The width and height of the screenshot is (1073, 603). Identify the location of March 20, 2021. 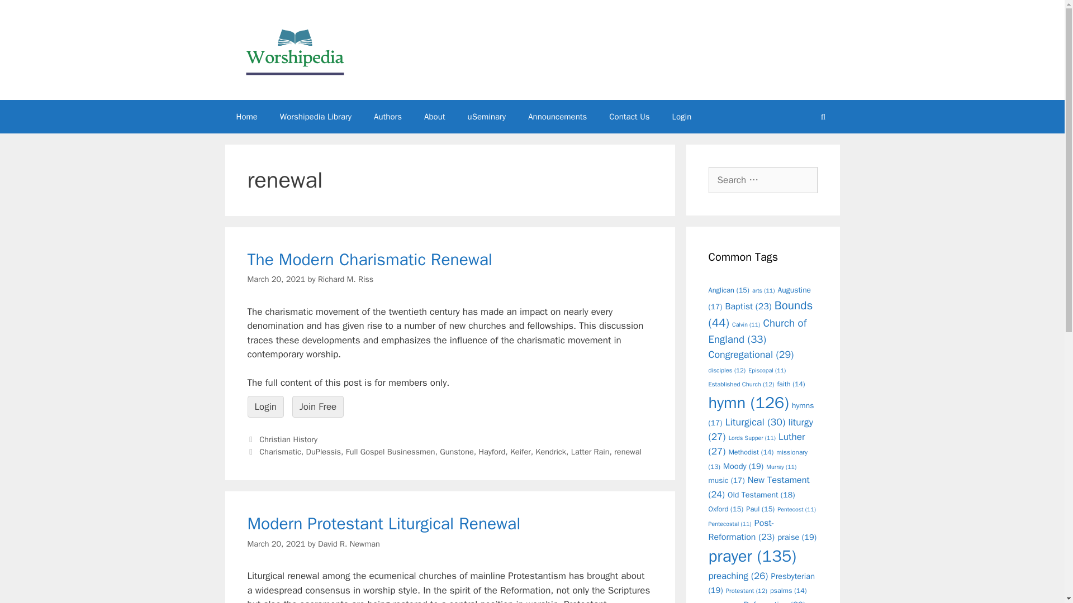
(276, 279).